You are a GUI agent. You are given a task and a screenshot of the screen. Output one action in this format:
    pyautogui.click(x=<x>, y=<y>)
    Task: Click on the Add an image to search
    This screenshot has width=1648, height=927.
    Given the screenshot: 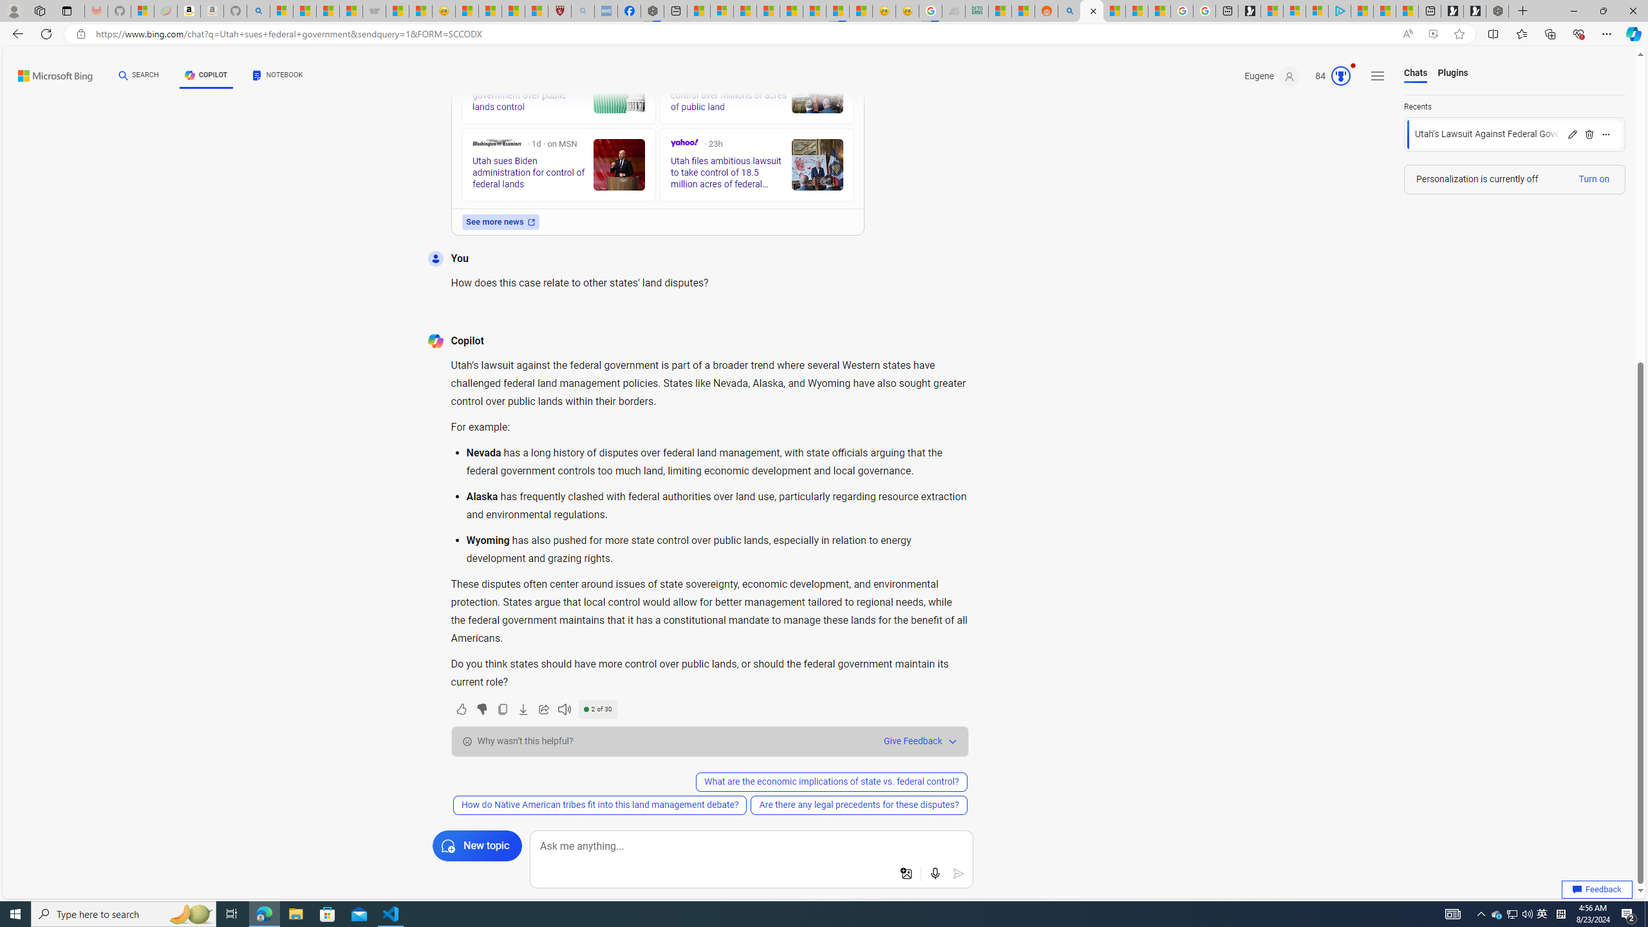 What is the action you would take?
    pyautogui.click(x=906, y=874)
    